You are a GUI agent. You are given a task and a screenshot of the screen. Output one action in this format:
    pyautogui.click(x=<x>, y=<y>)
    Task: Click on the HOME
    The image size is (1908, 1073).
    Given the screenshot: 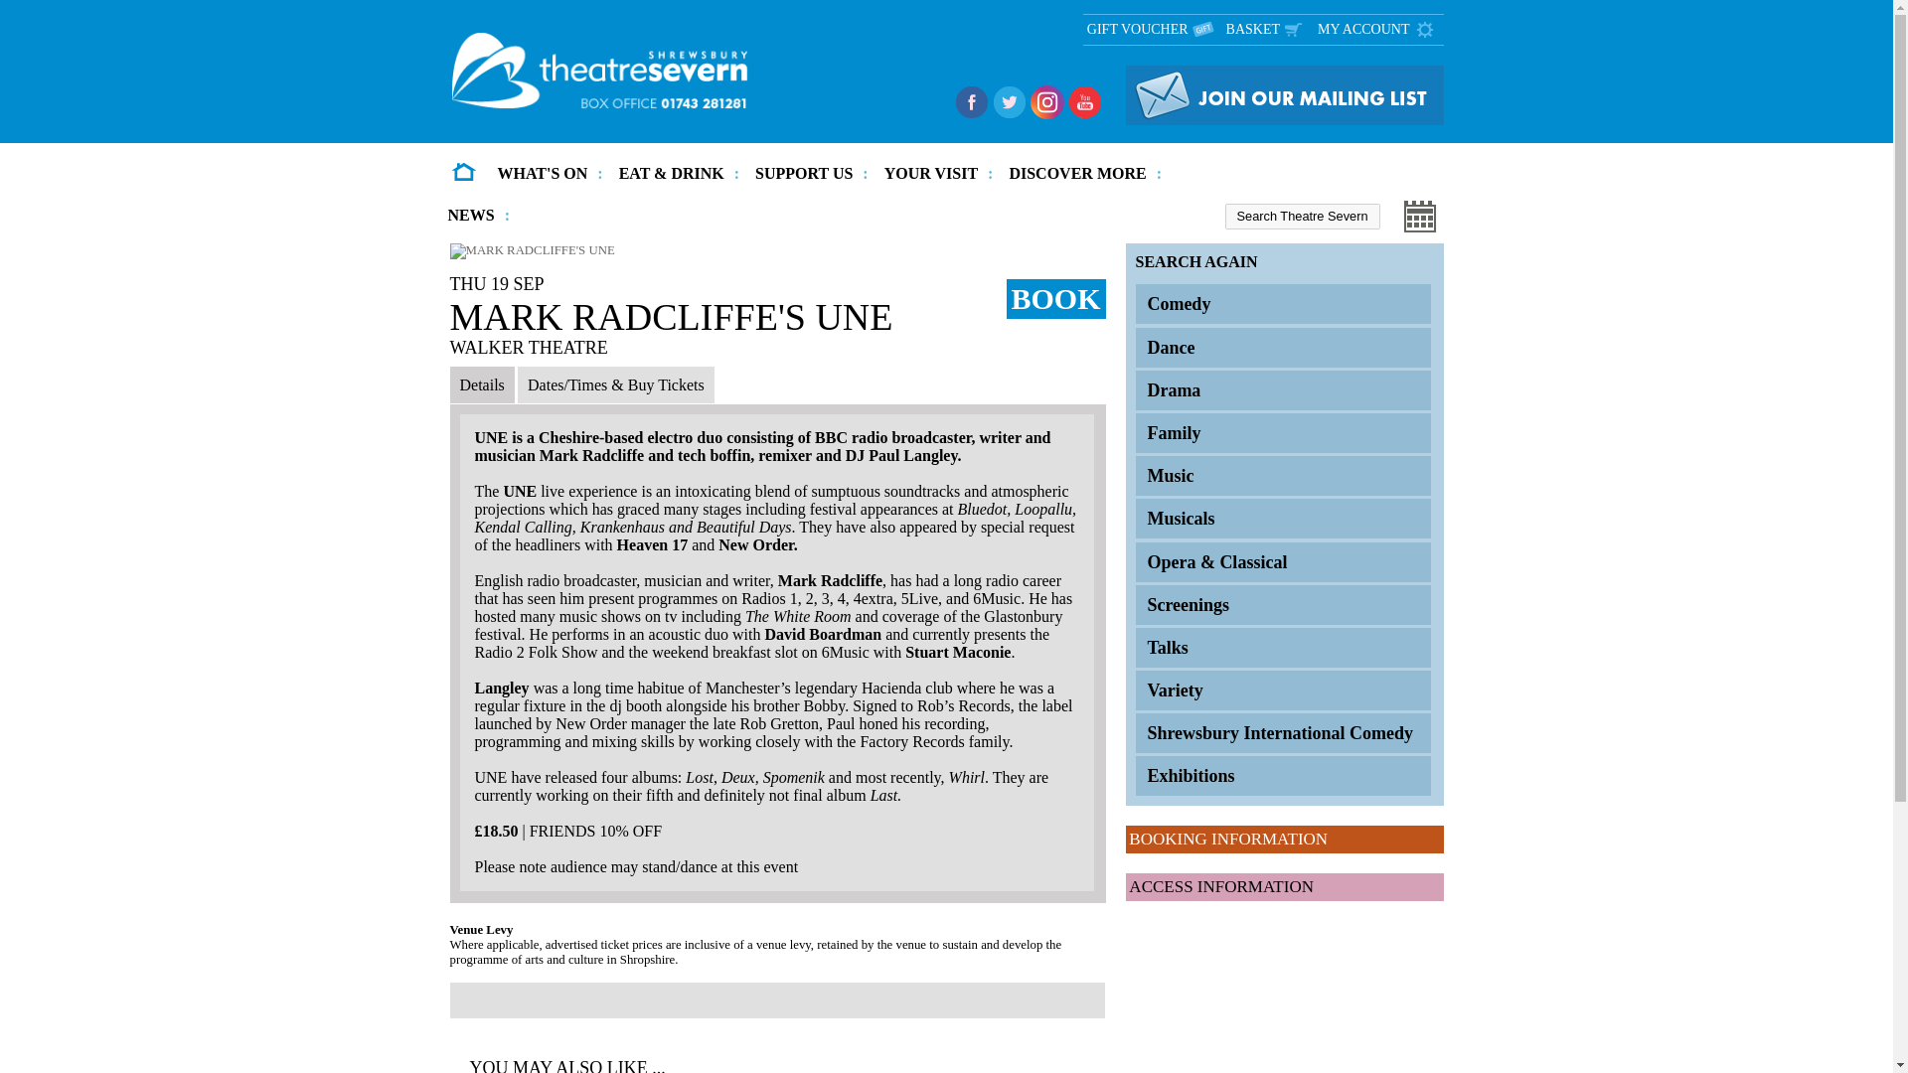 What is the action you would take?
    pyautogui.click(x=463, y=173)
    